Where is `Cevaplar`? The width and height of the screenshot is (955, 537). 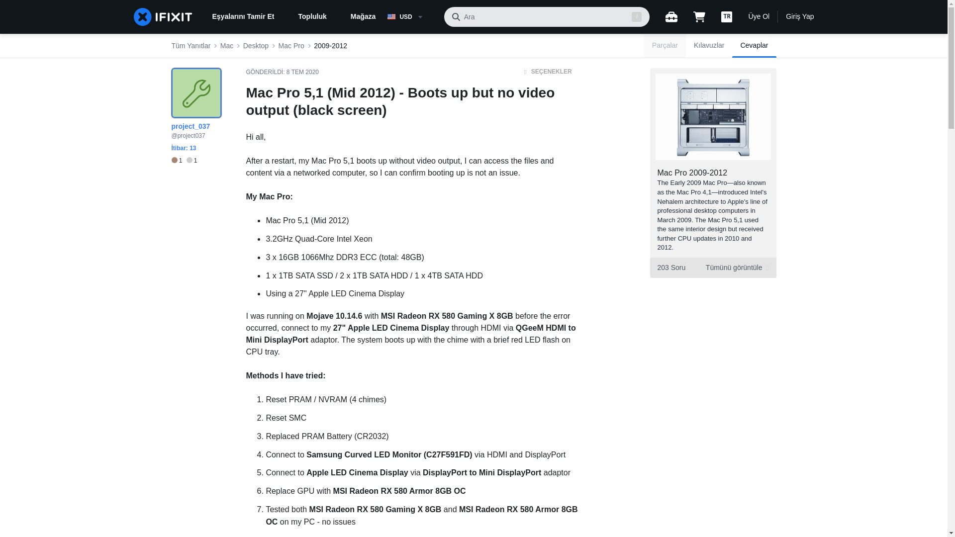
Cevaplar is located at coordinates (754, 46).